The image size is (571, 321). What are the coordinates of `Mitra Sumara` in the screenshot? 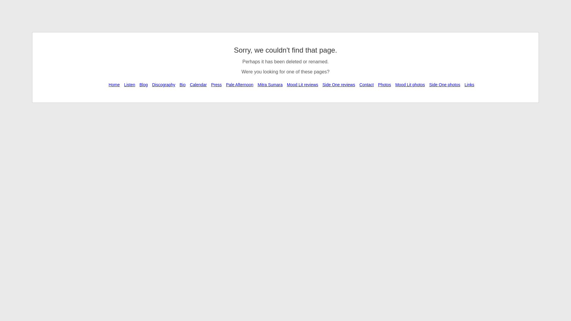 It's located at (270, 85).